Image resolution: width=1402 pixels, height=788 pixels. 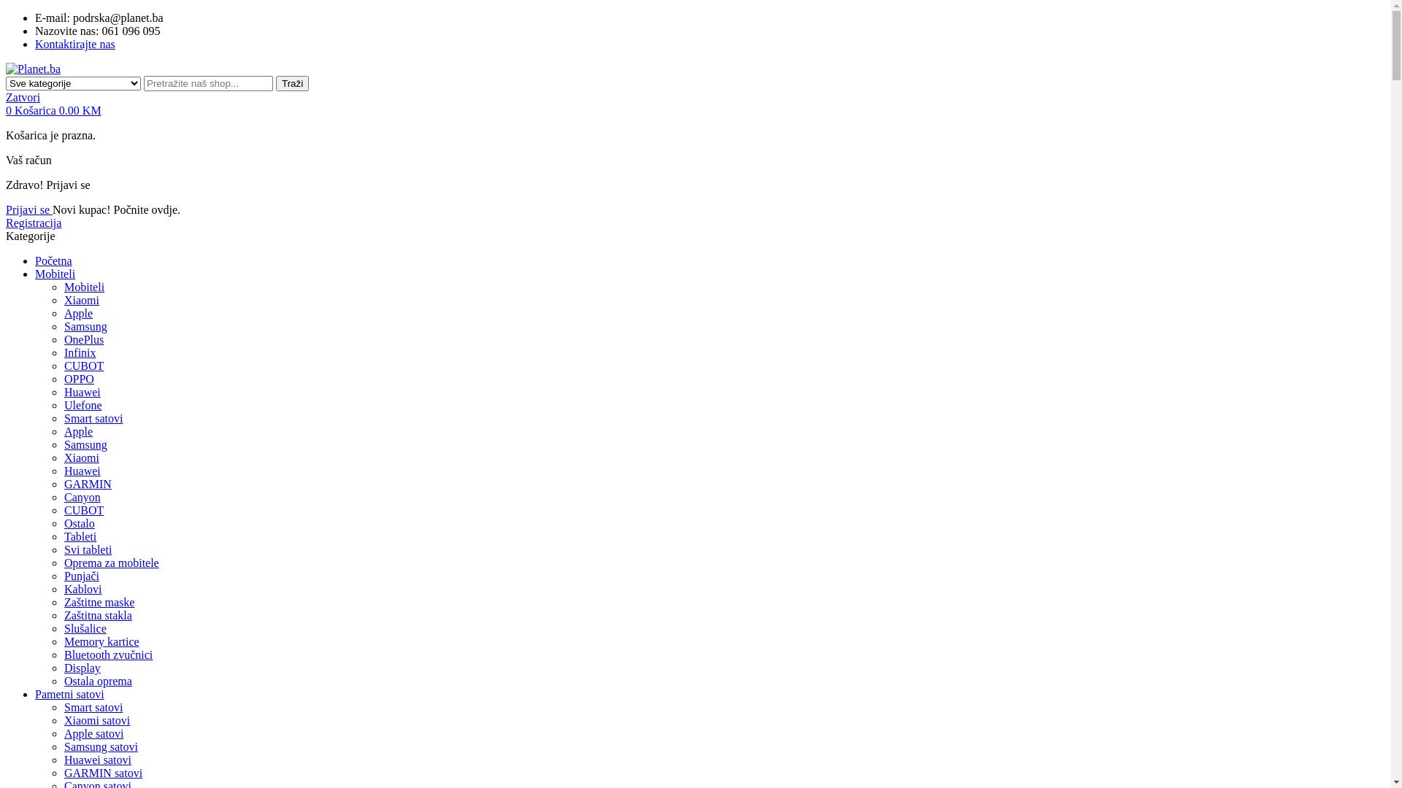 I want to click on CUBOT, so click(x=84, y=511).